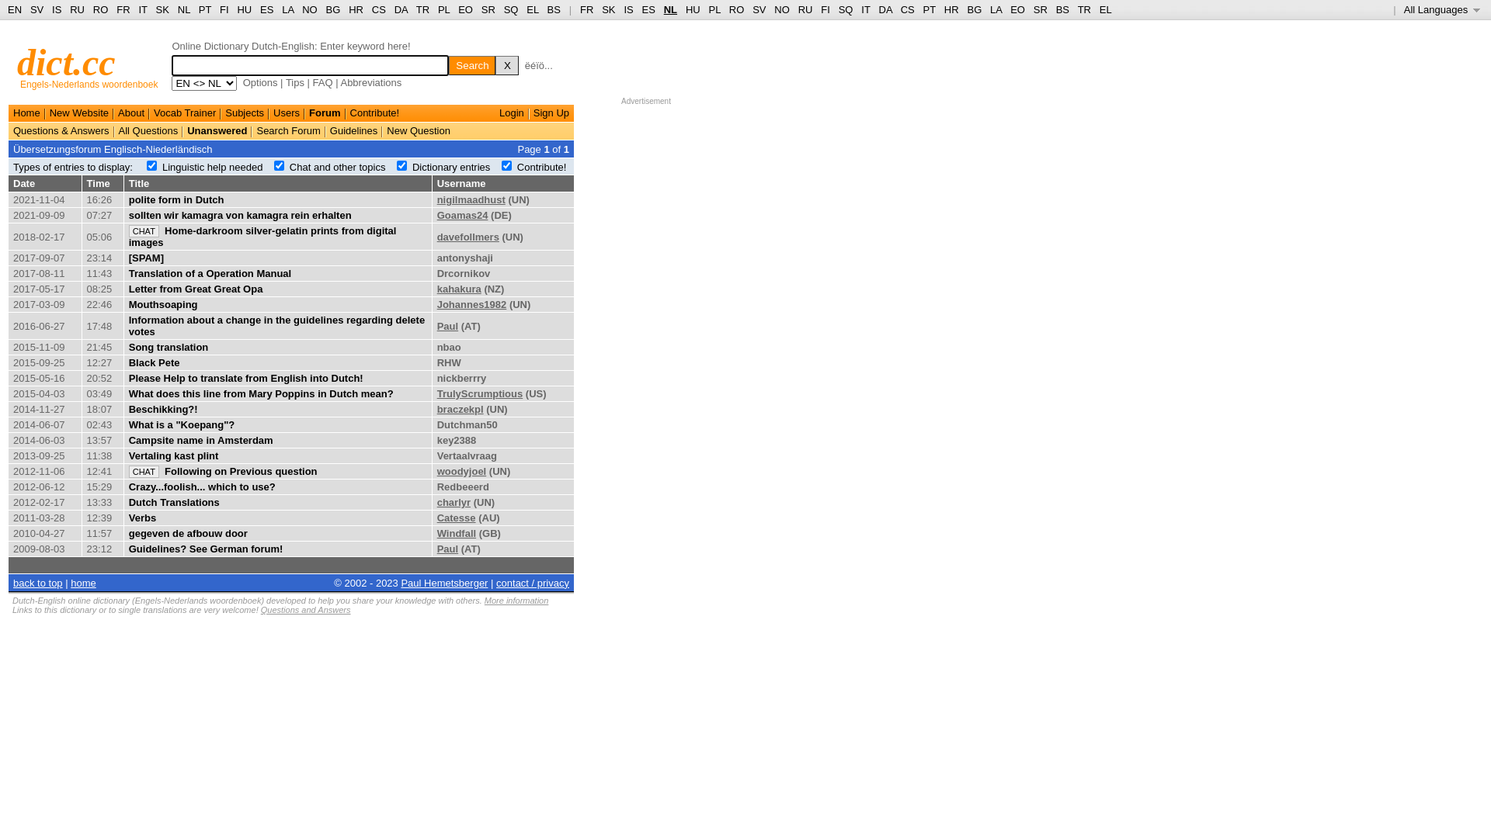 The width and height of the screenshot is (1491, 838). Describe the element at coordinates (101, 9) in the screenshot. I see `RO` at that location.